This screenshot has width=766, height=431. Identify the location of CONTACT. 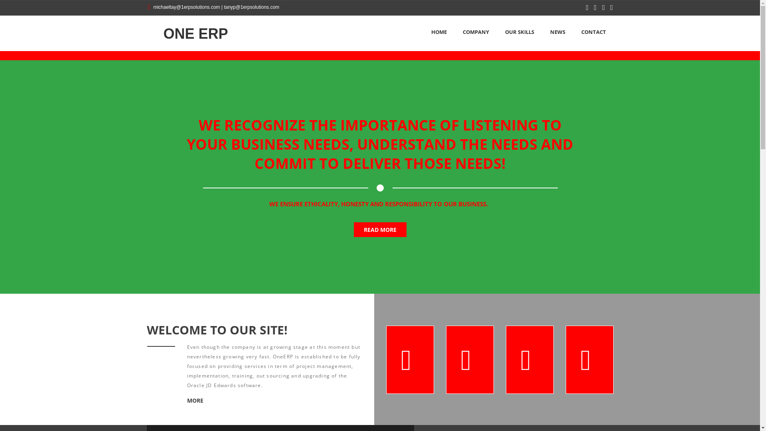
(594, 32).